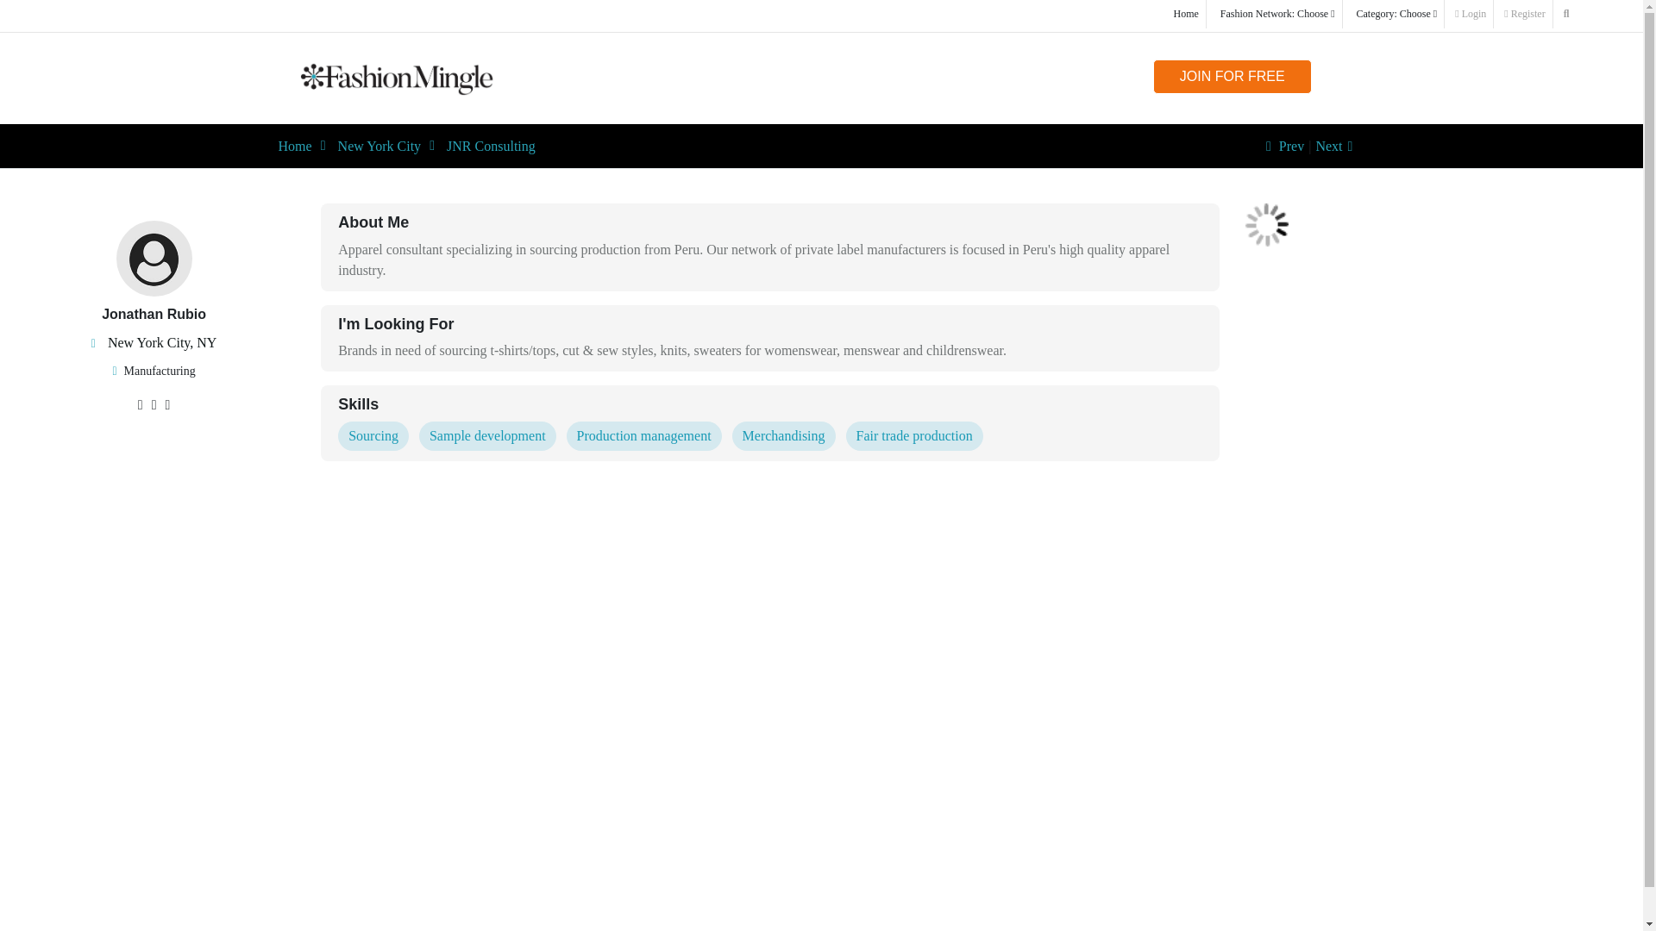  What do you see at coordinates (294, 146) in the screenshot?
I see `Home` at bounding box center [294, 146].